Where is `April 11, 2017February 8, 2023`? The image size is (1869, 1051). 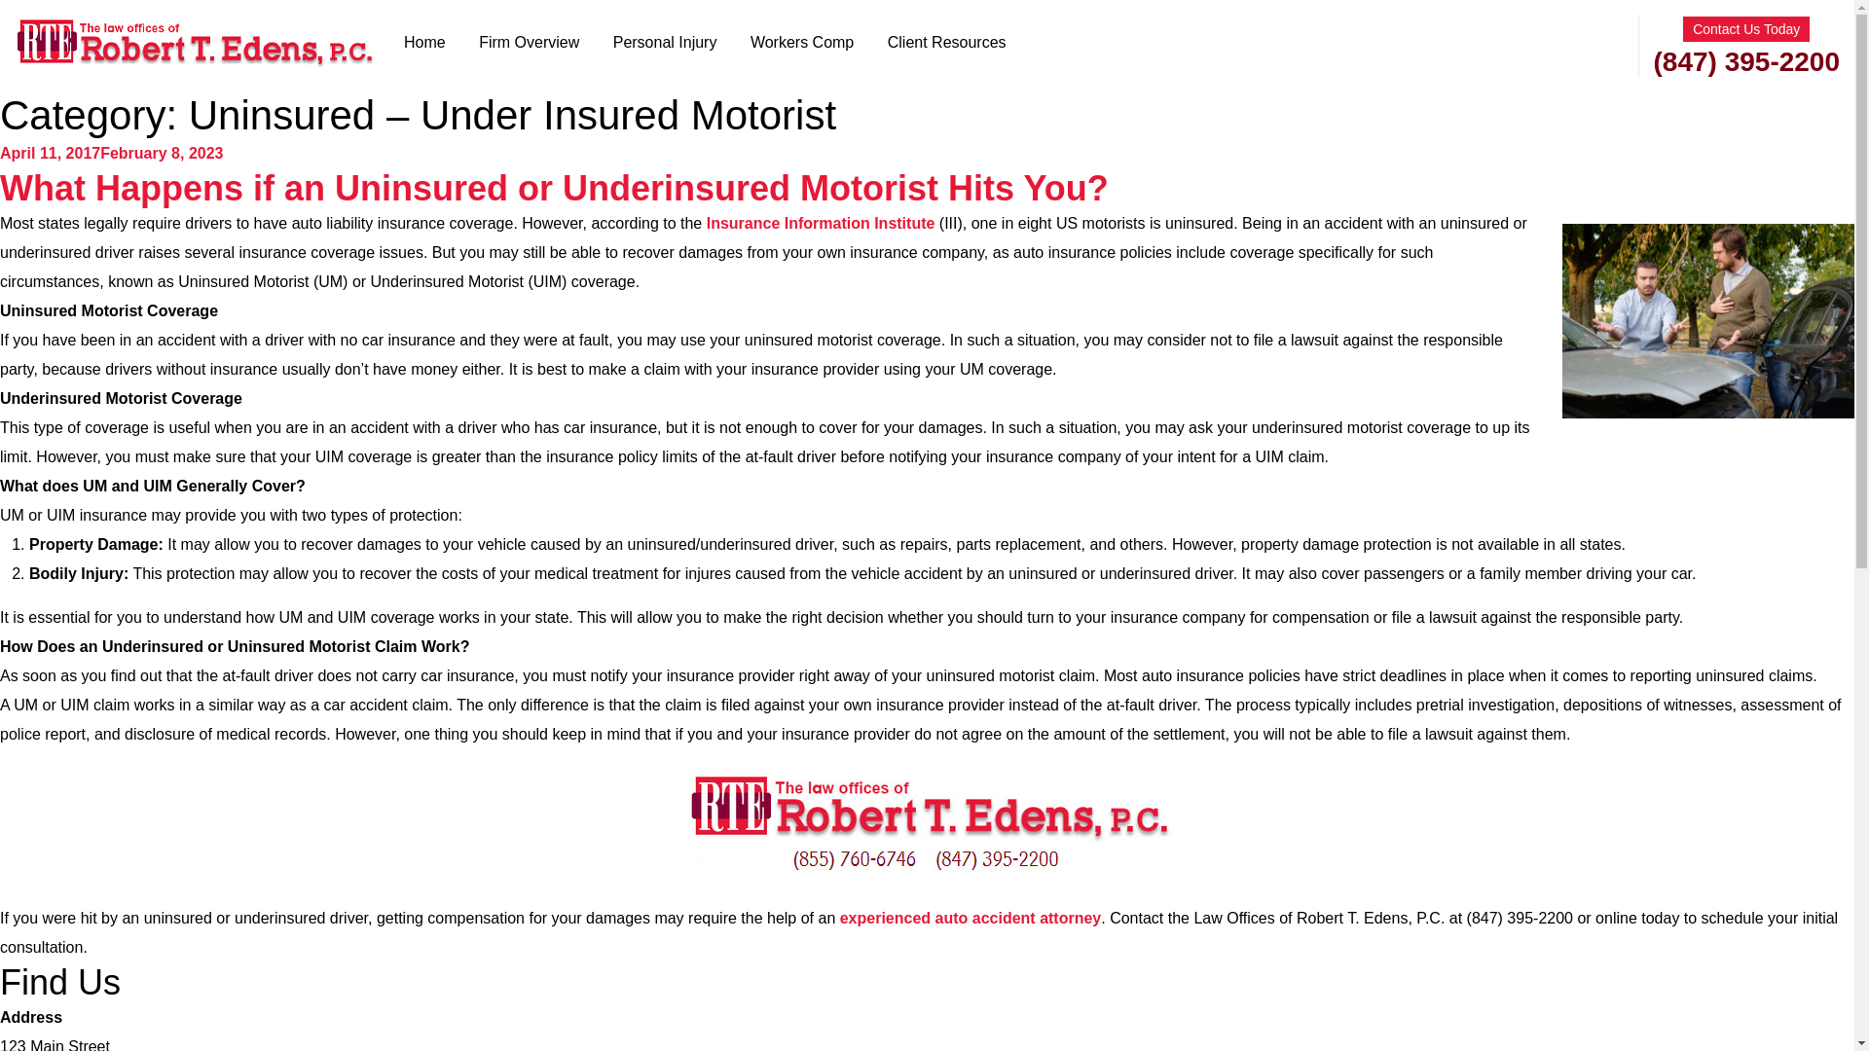
April 11, 2017February 8, 2023 is located at coordinates (111, 154).